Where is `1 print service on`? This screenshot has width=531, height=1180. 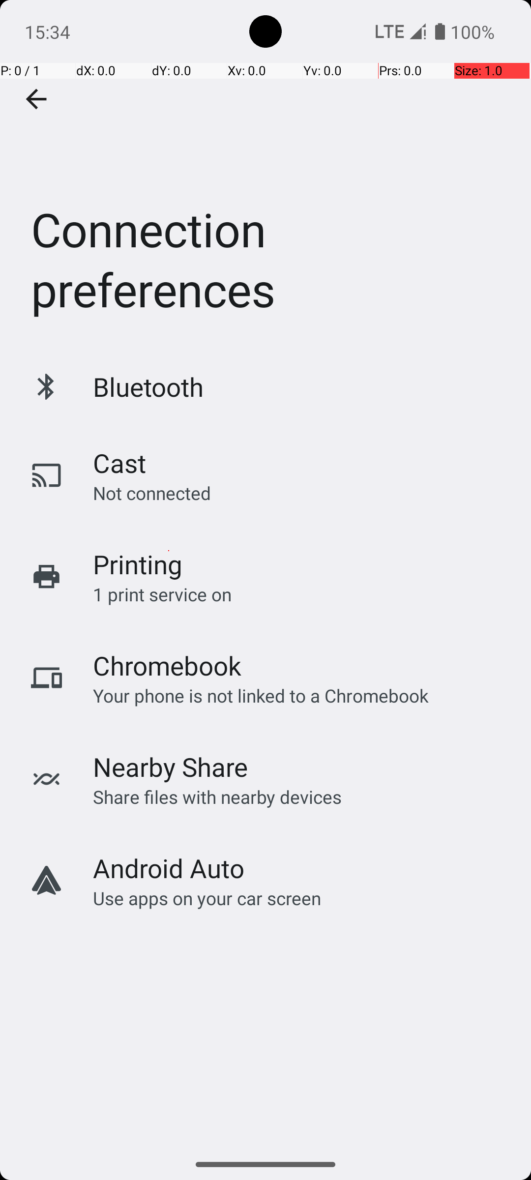 1 print service on is located at coordinates (162, 594).